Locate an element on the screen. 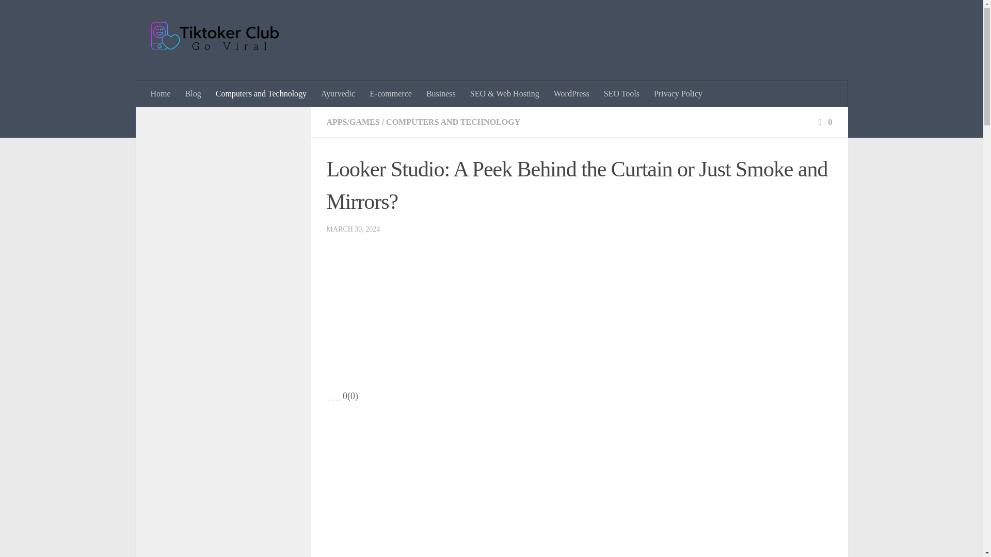 The width and height of the screenshot is (991, 557). E-commerce is located at coordinates (391, 94).